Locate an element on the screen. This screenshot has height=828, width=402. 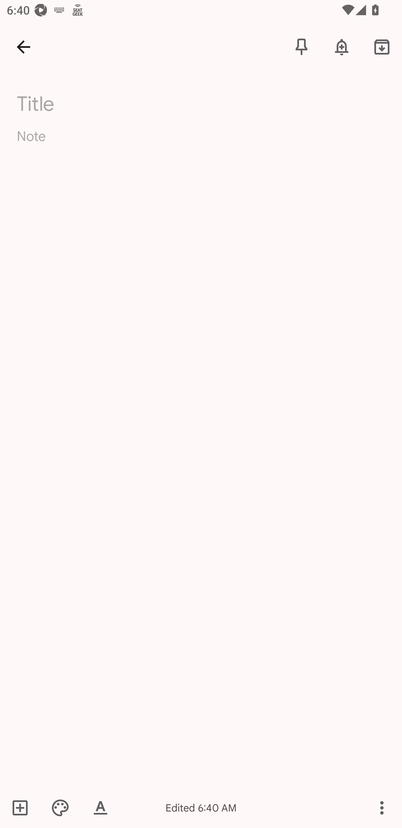
New audio note is located at coordinates (104, 808).